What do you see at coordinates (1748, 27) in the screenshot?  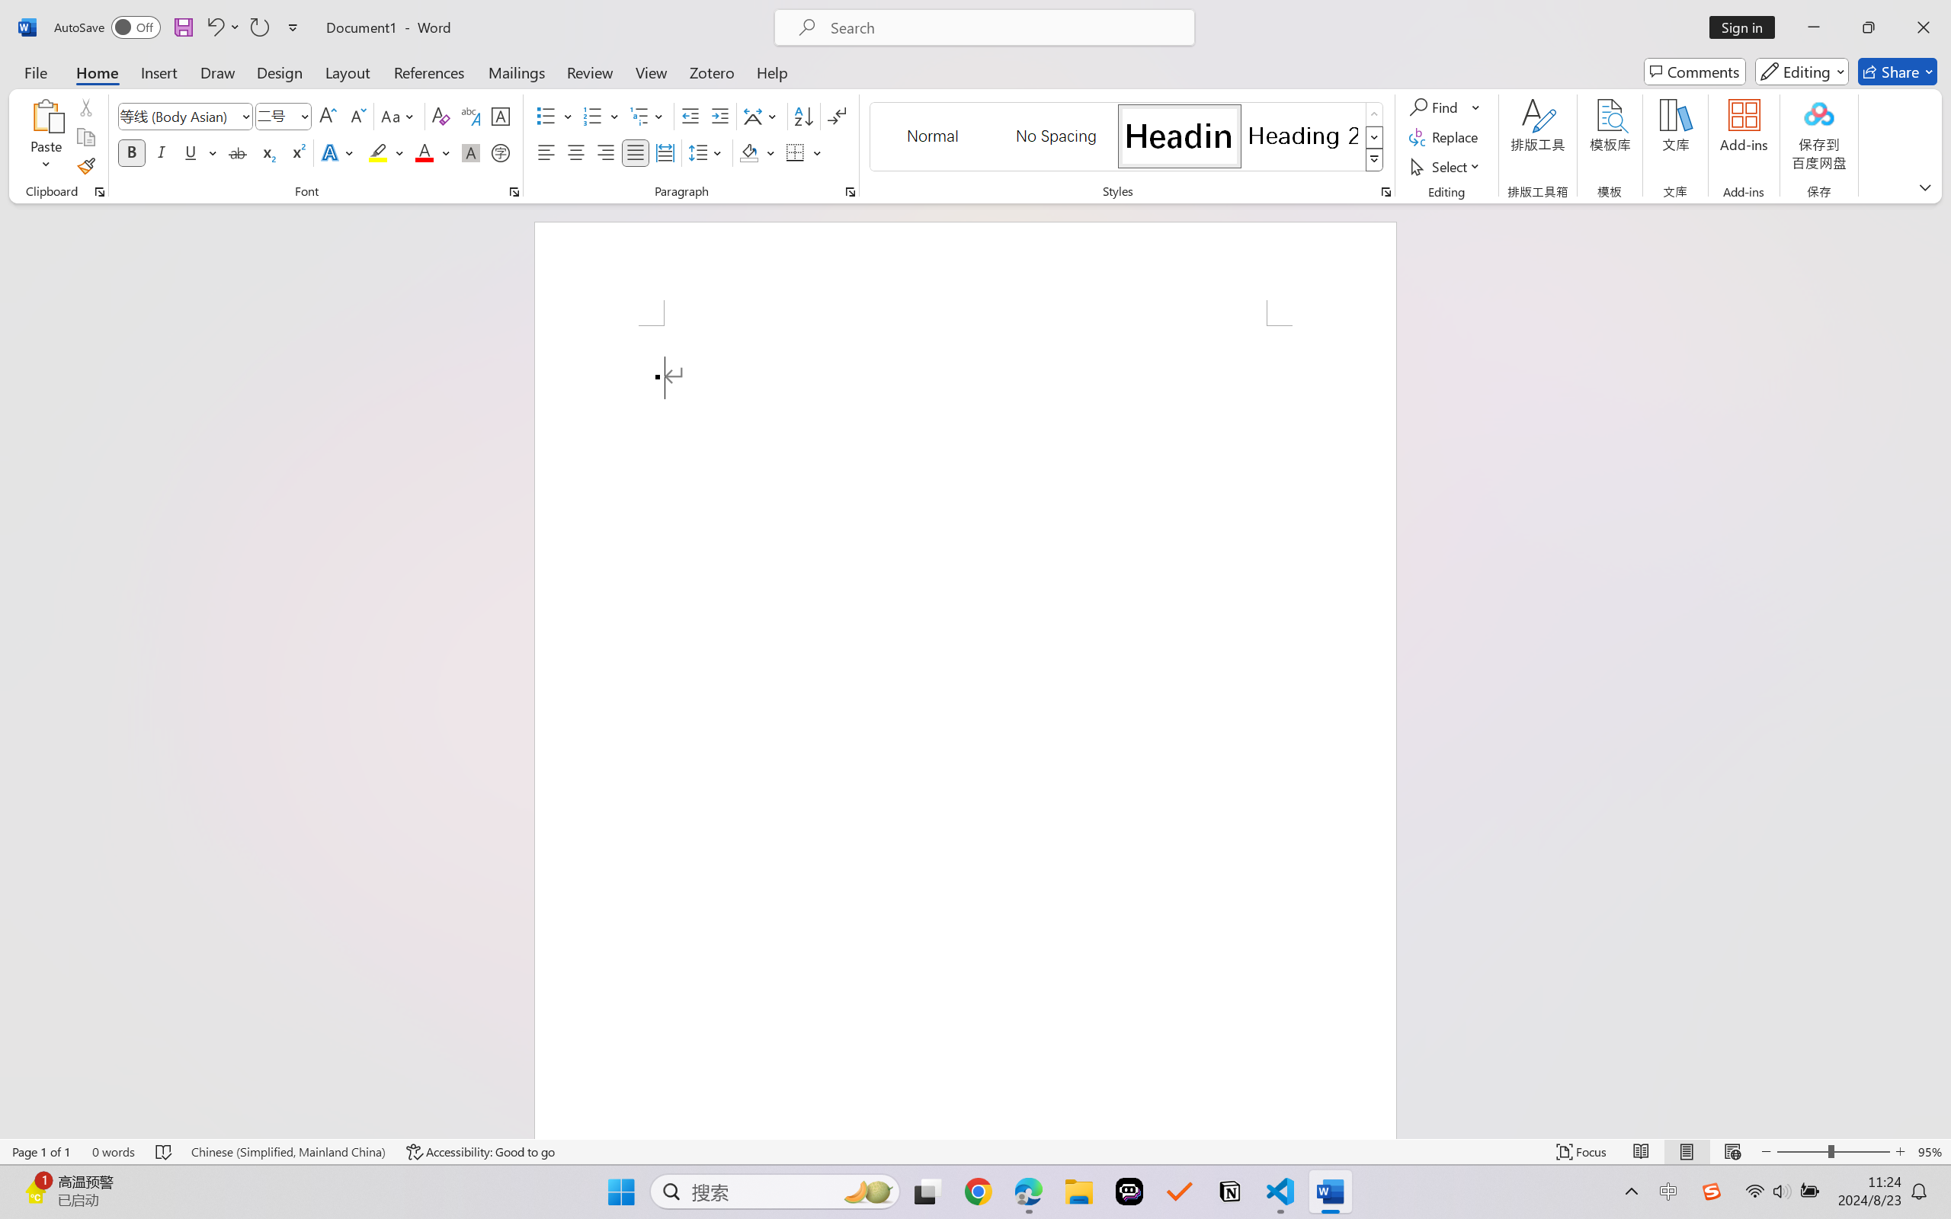 I see `Sign in` at bounding box center [1748, 27].